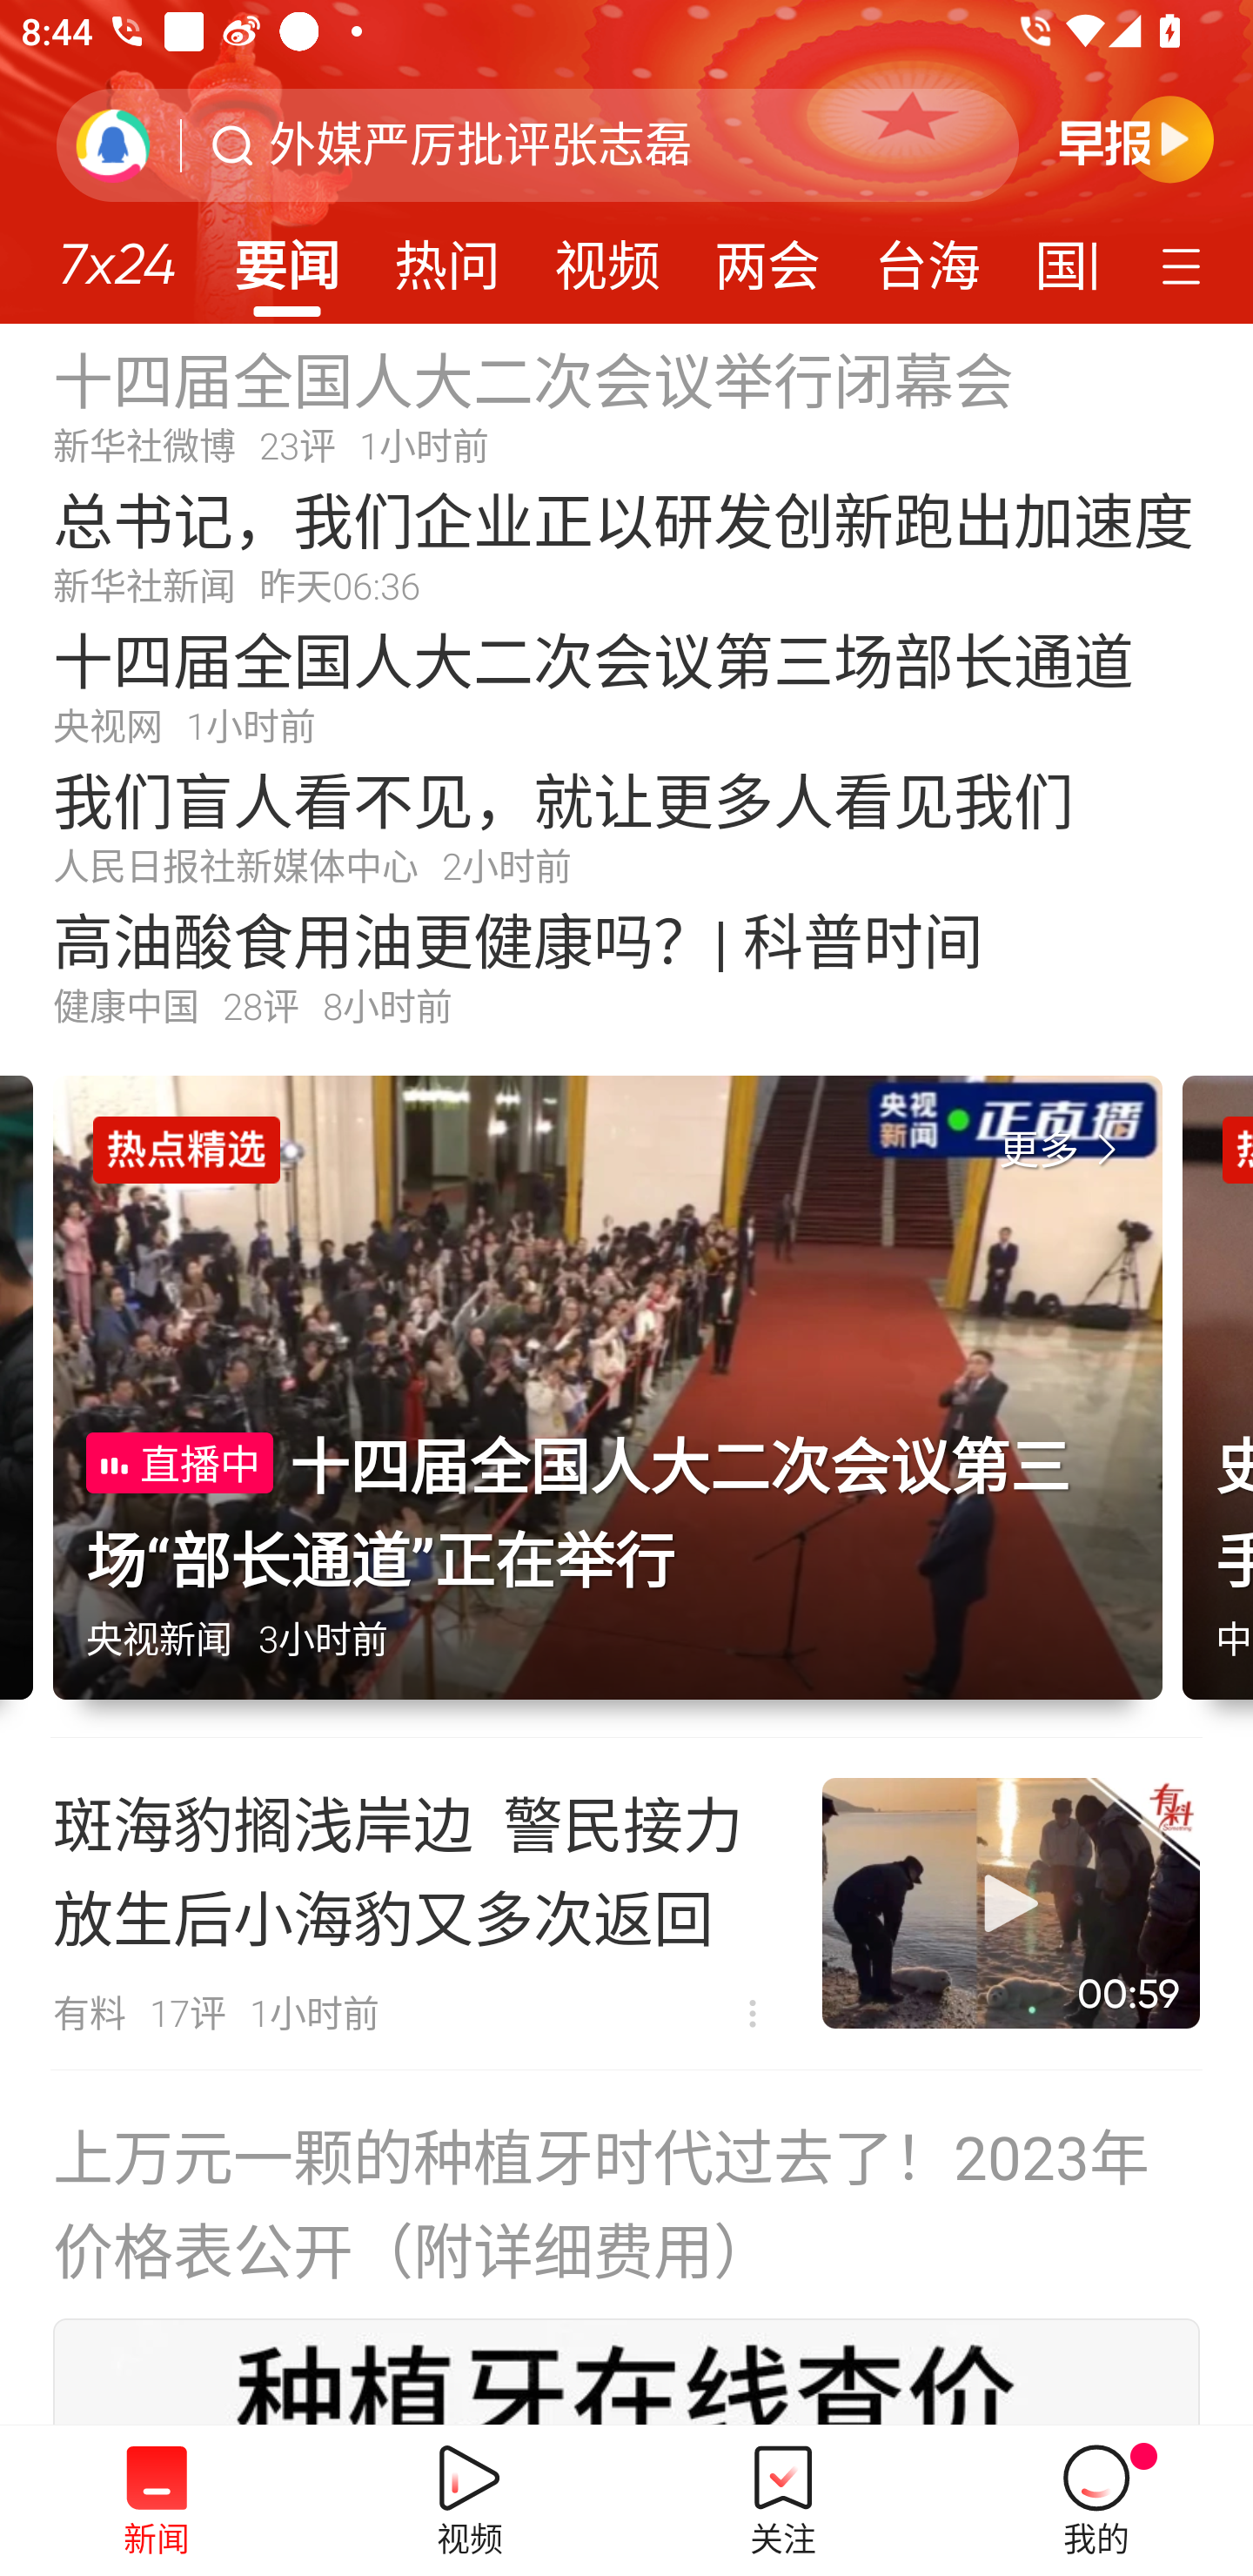 The height and width of the screenshot is (2576, 1253). I want to click on 更多 , so click(1064, 1150).